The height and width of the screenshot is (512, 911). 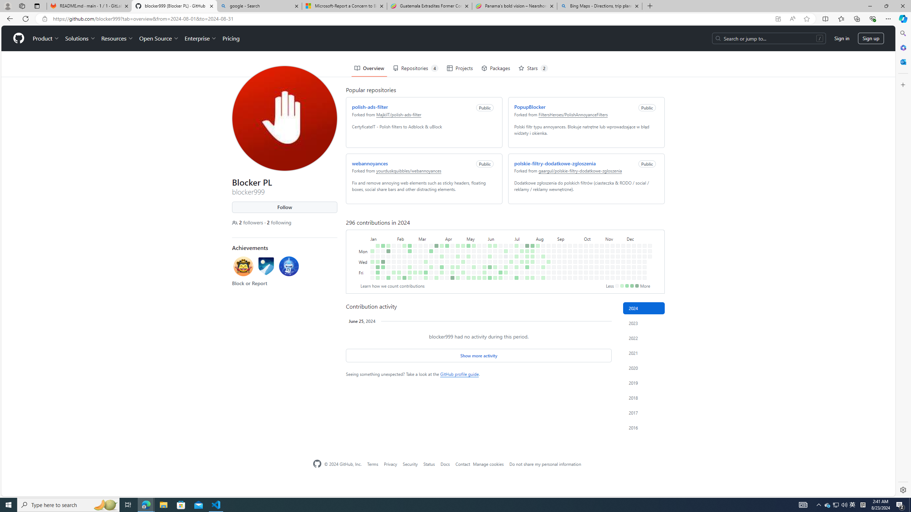 What do you see at coordinates (515, 236) in the screenshot?
I see `No contributions on July 10th.` at bounding box center [515, 236].